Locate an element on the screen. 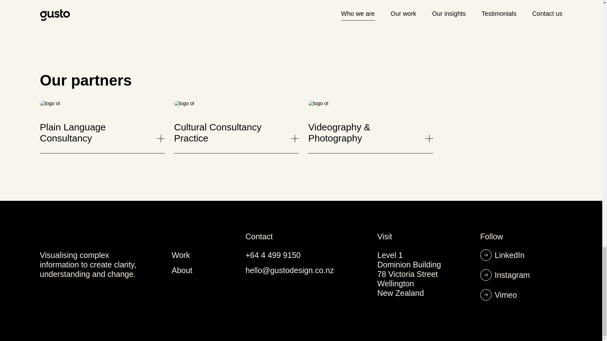  Vimeo is located at coordinates (506, 295).